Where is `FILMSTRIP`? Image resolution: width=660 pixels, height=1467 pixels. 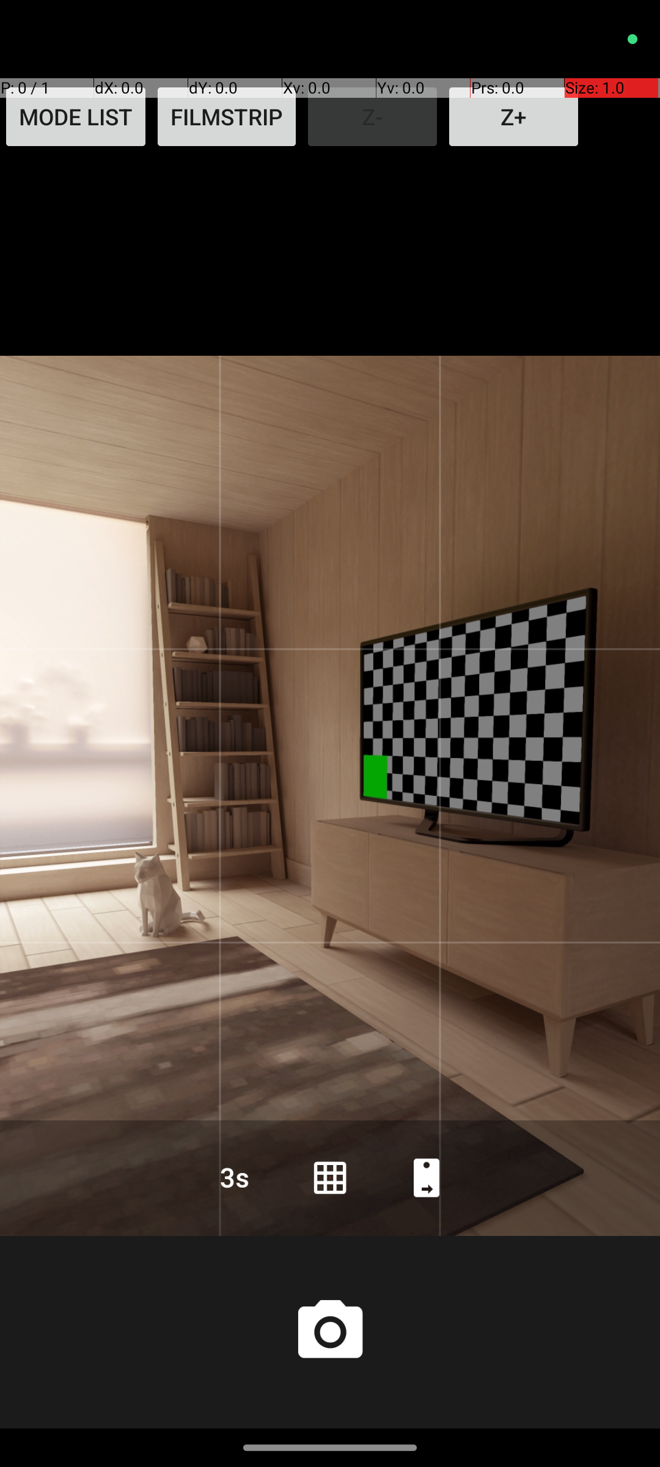
FILMSTRIP is located at coordinates (227, 117).